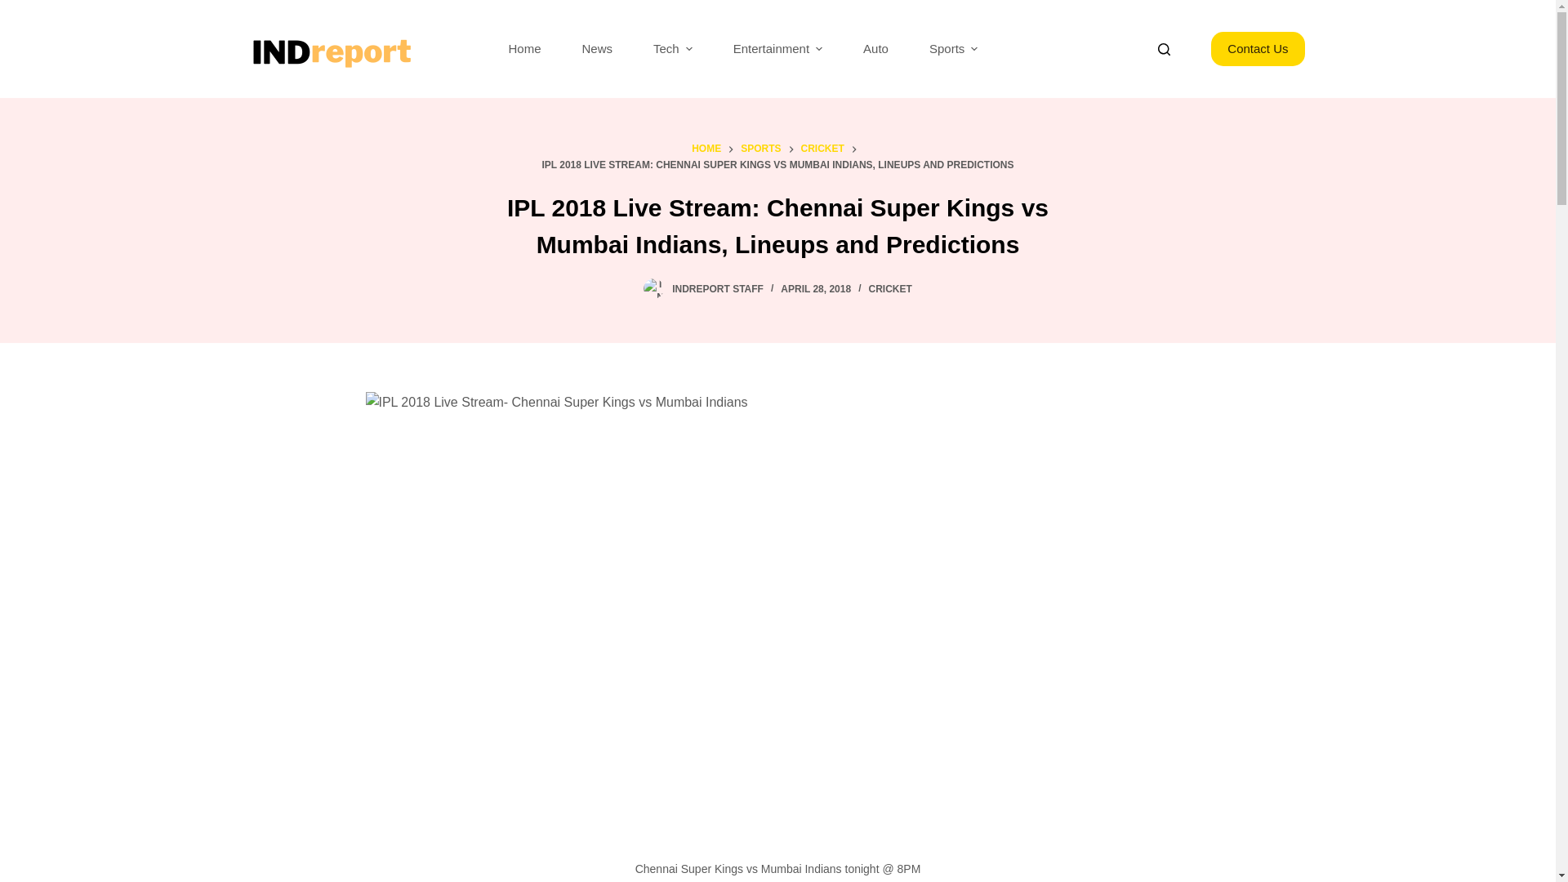  I want to click on Home, so click(524, 49).